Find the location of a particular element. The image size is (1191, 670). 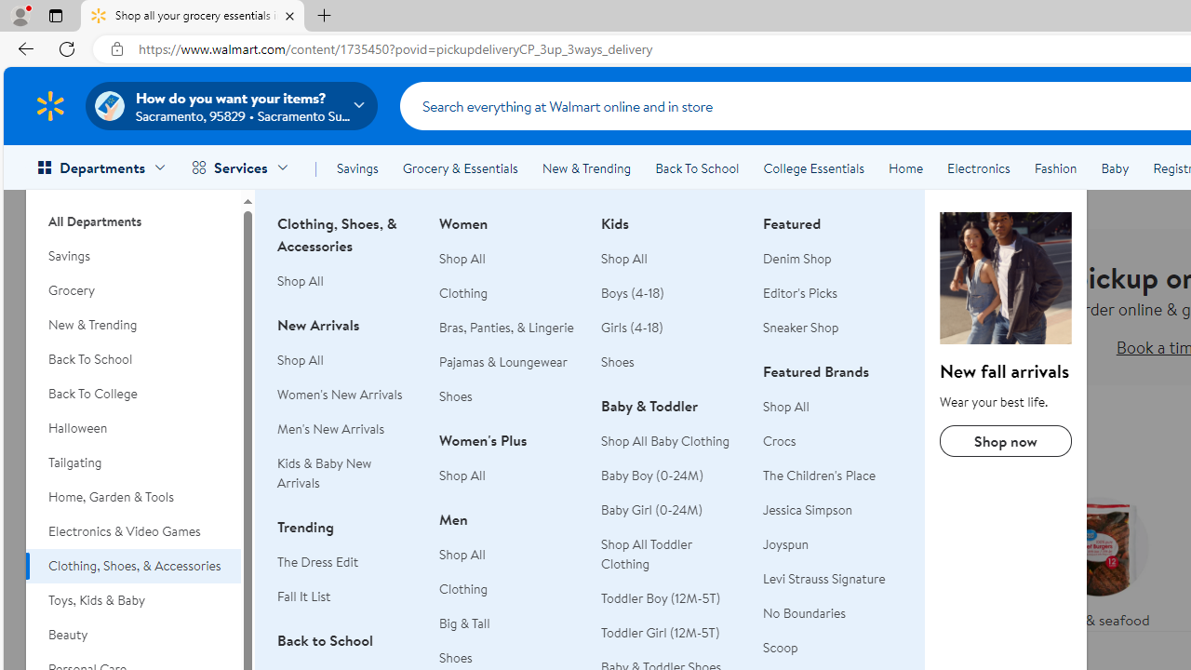

Denim Shop is located at coordinates (833, 259).